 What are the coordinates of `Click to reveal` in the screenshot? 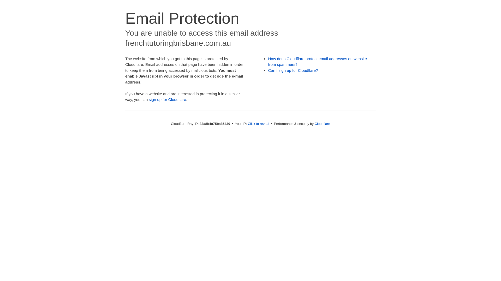 It's located at (259, 124).